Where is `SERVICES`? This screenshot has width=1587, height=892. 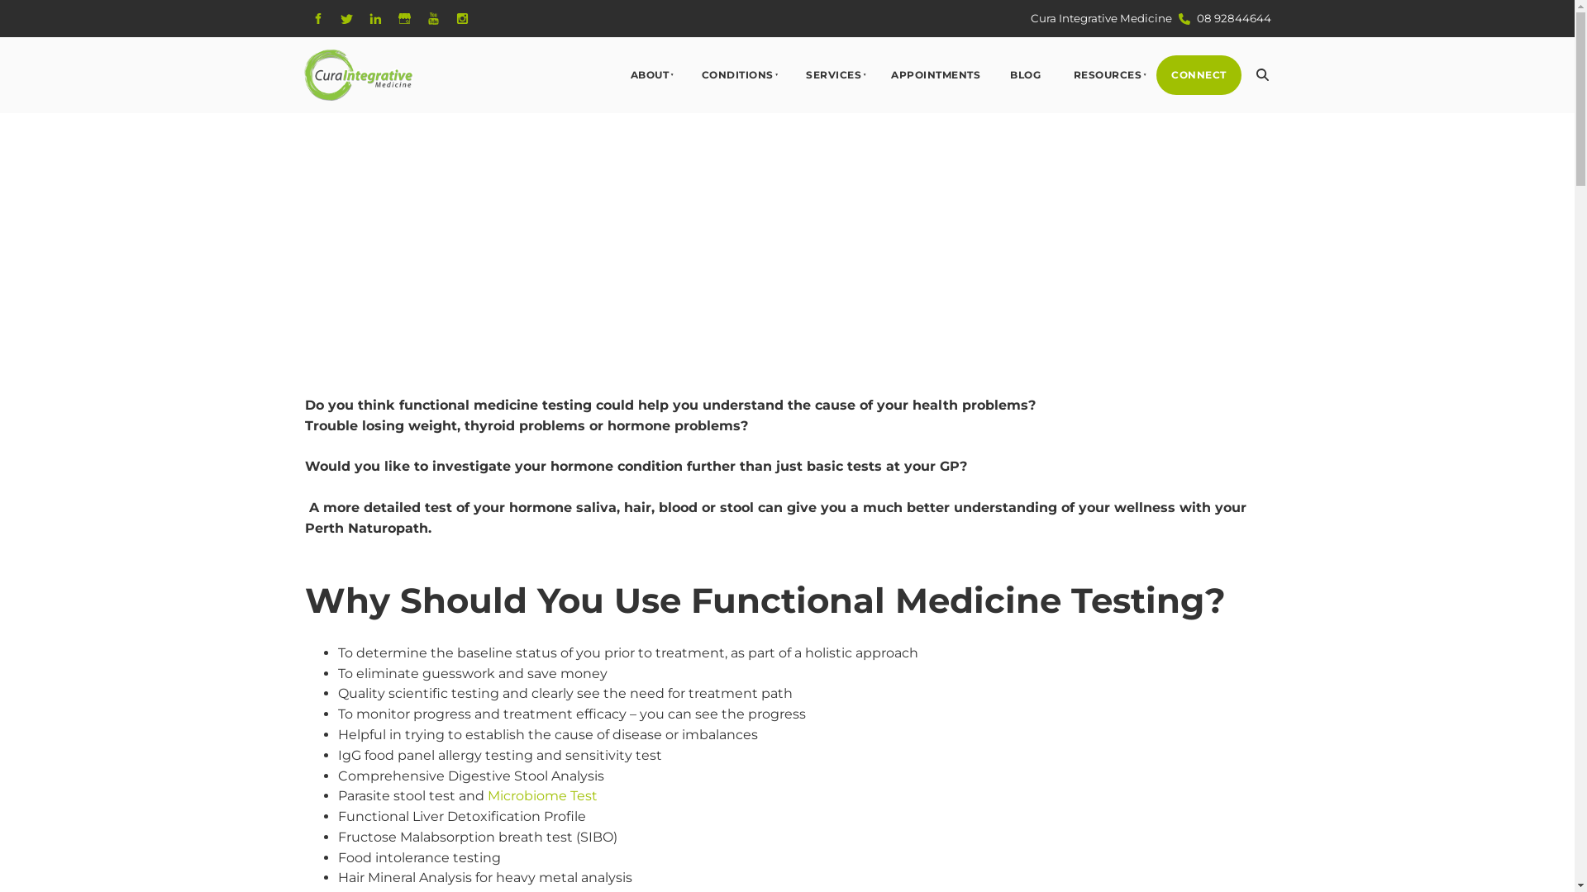 SERVICES is located at coordinates (833, 76).